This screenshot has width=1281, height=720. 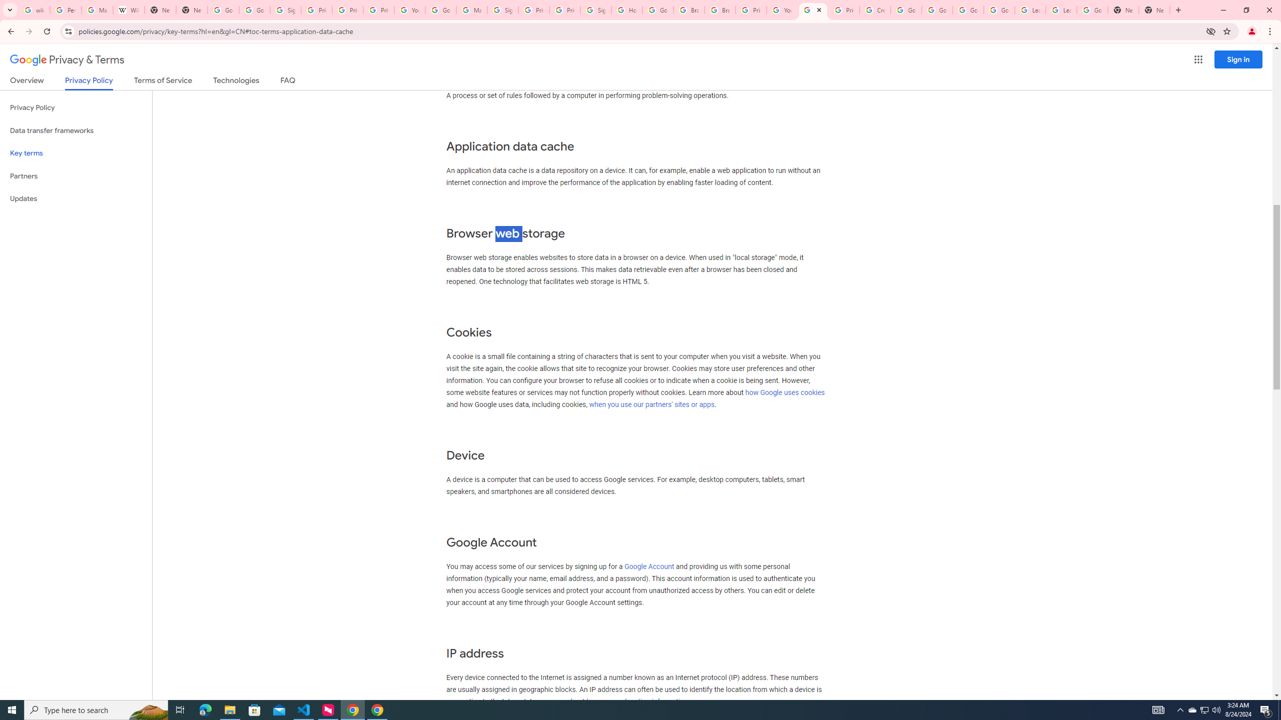 I want to click on how Google uses cookies, so click(x=785, y=392).